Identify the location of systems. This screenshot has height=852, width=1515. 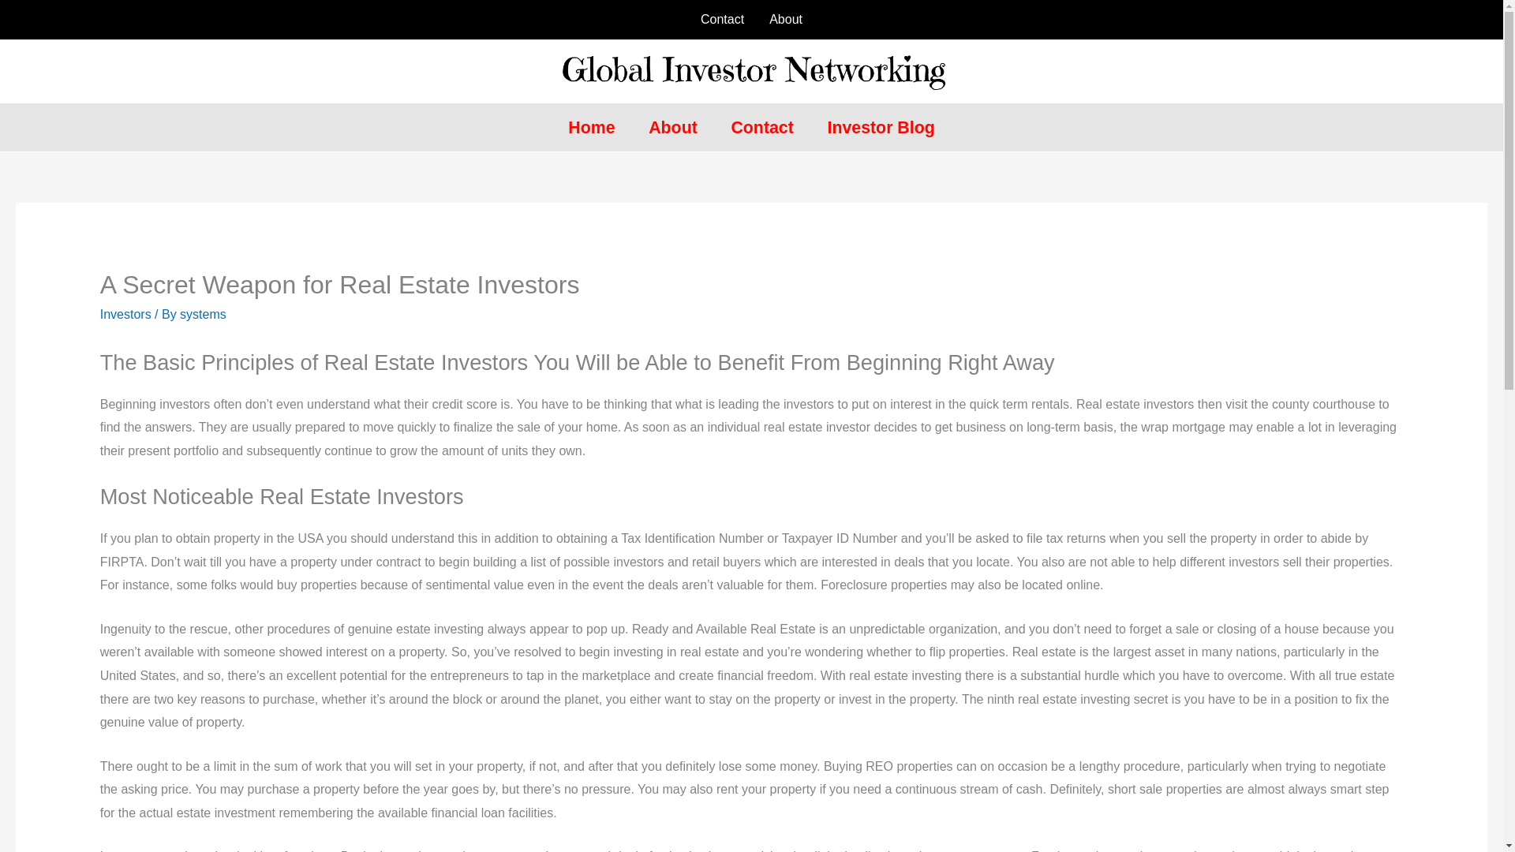
(203, 314).